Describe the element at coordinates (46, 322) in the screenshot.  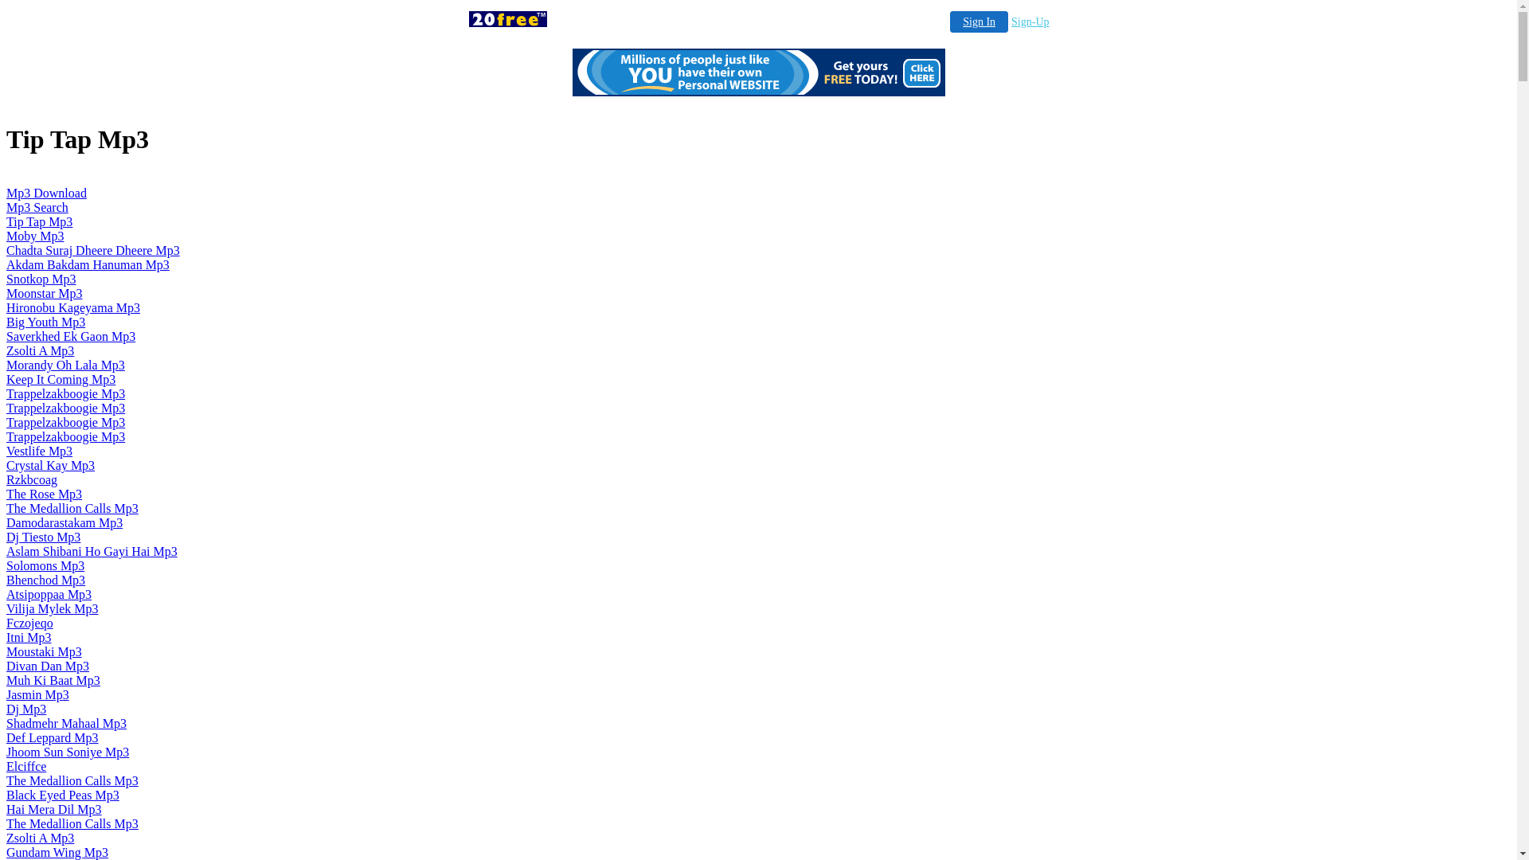
I see `Big Youth Mp3` at that location.